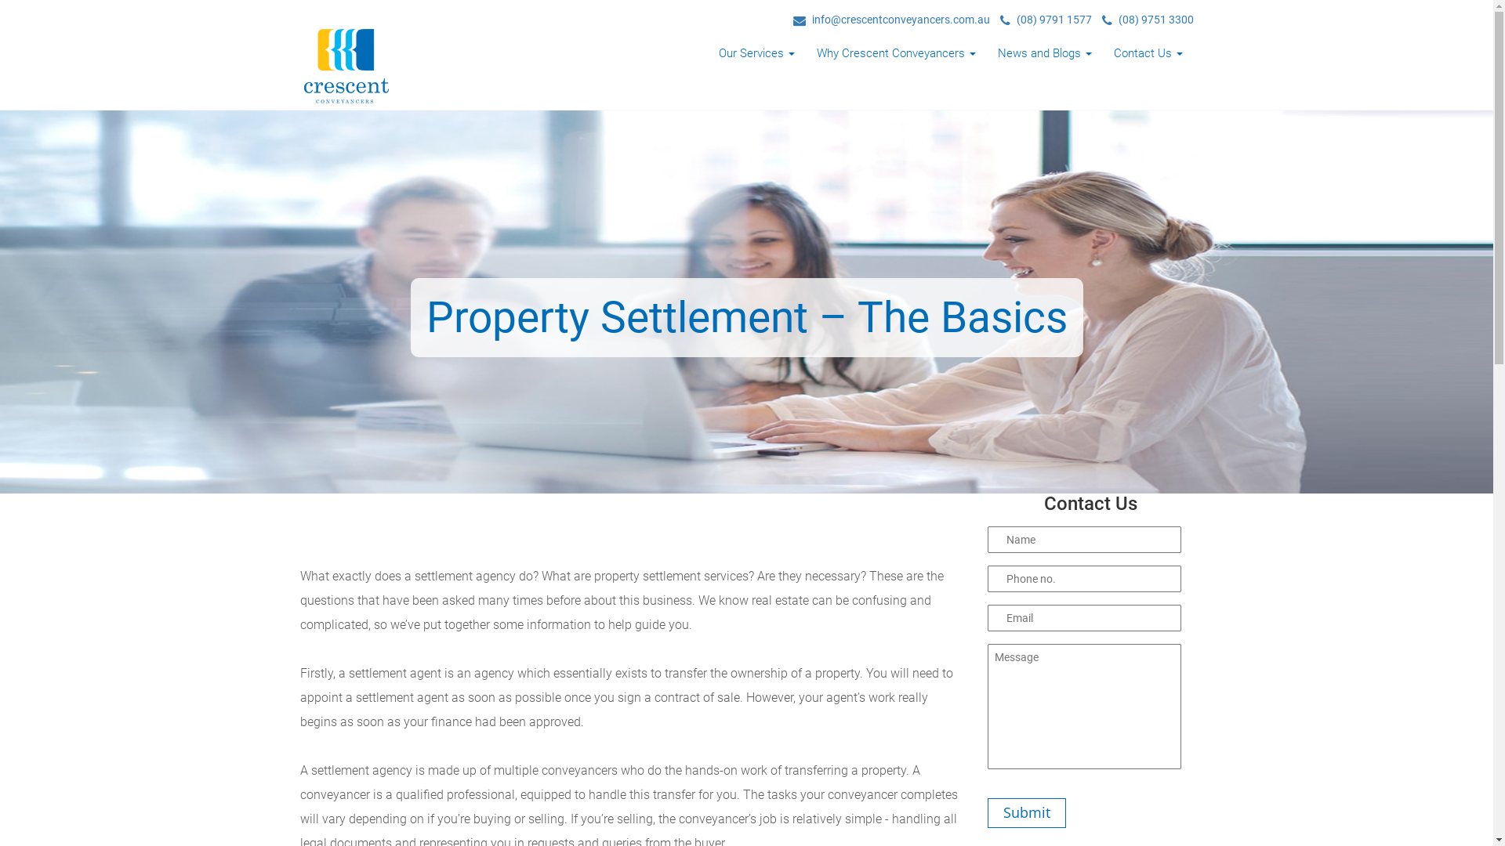  I want to click on Our Services, so click(756, 52).